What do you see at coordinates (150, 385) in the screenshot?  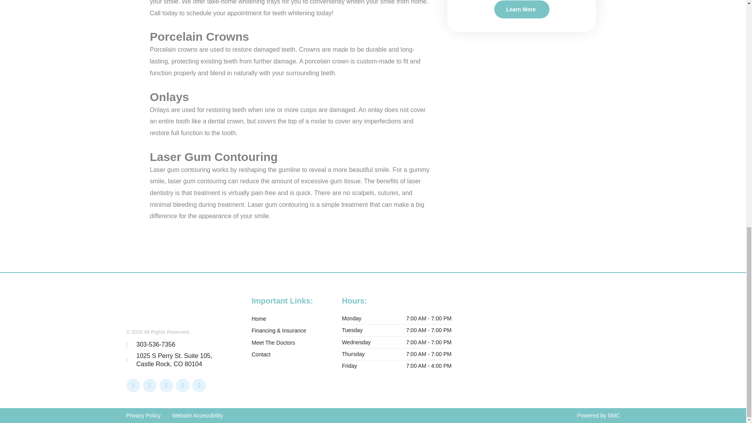 I see `Instagram` at bounding box center [150, 385].